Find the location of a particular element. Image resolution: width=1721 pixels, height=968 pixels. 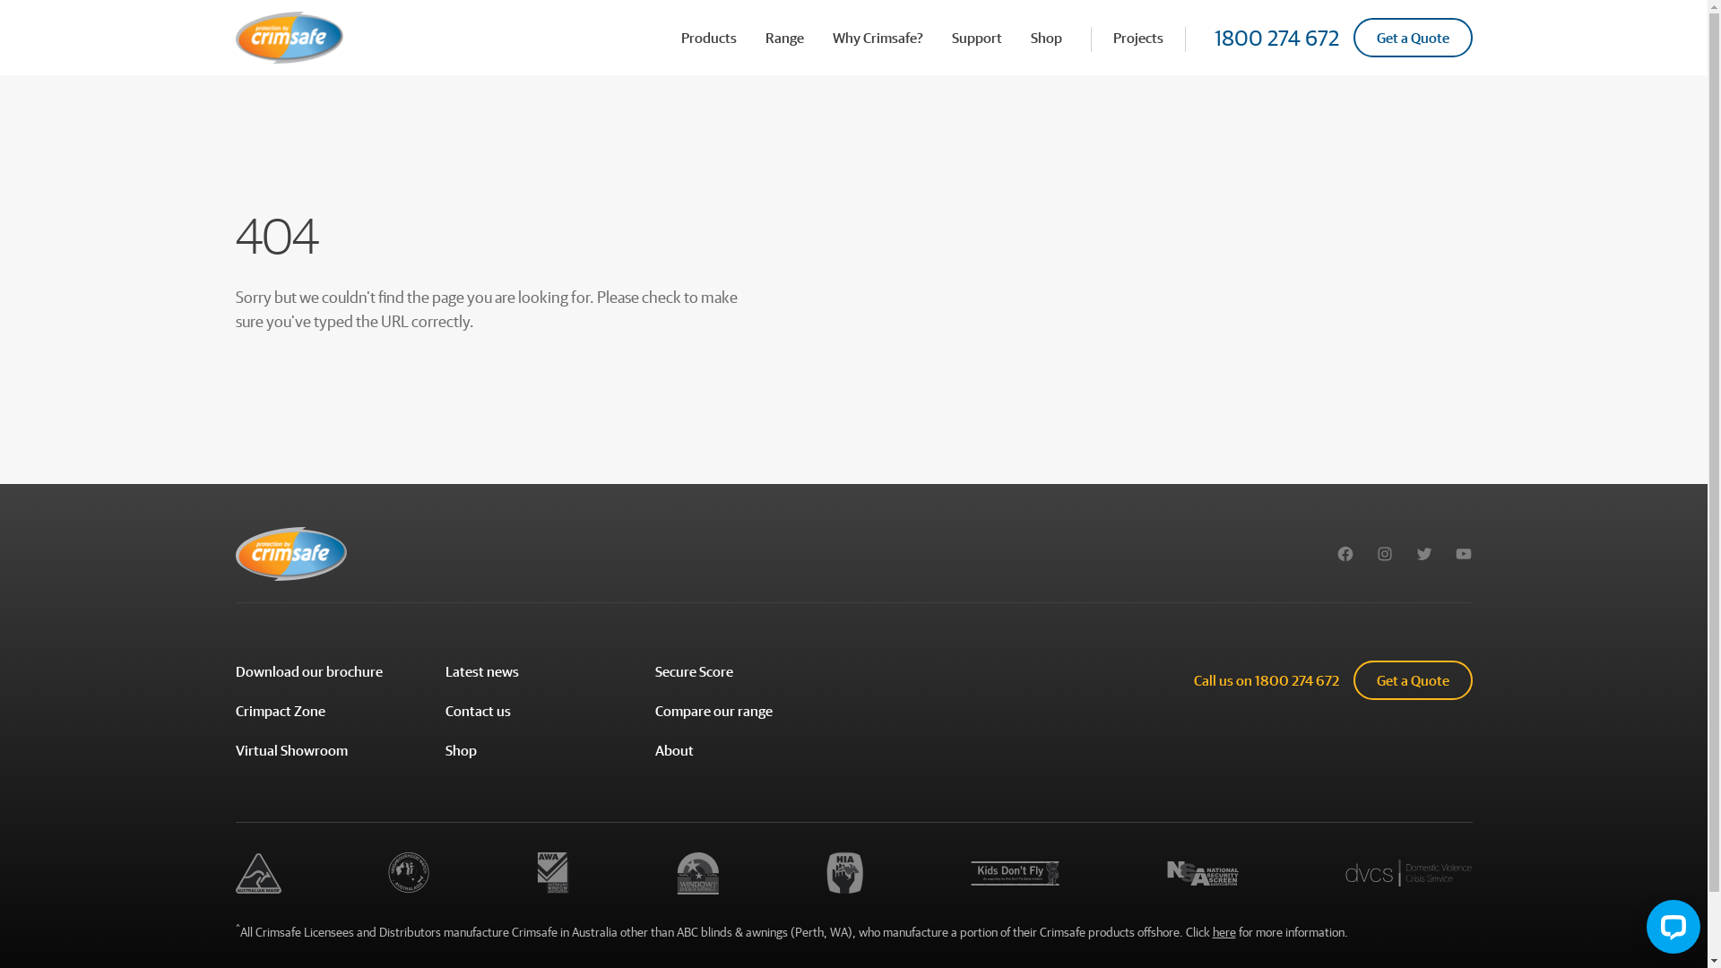

AWA Logo is located at coordinates (554, 873).